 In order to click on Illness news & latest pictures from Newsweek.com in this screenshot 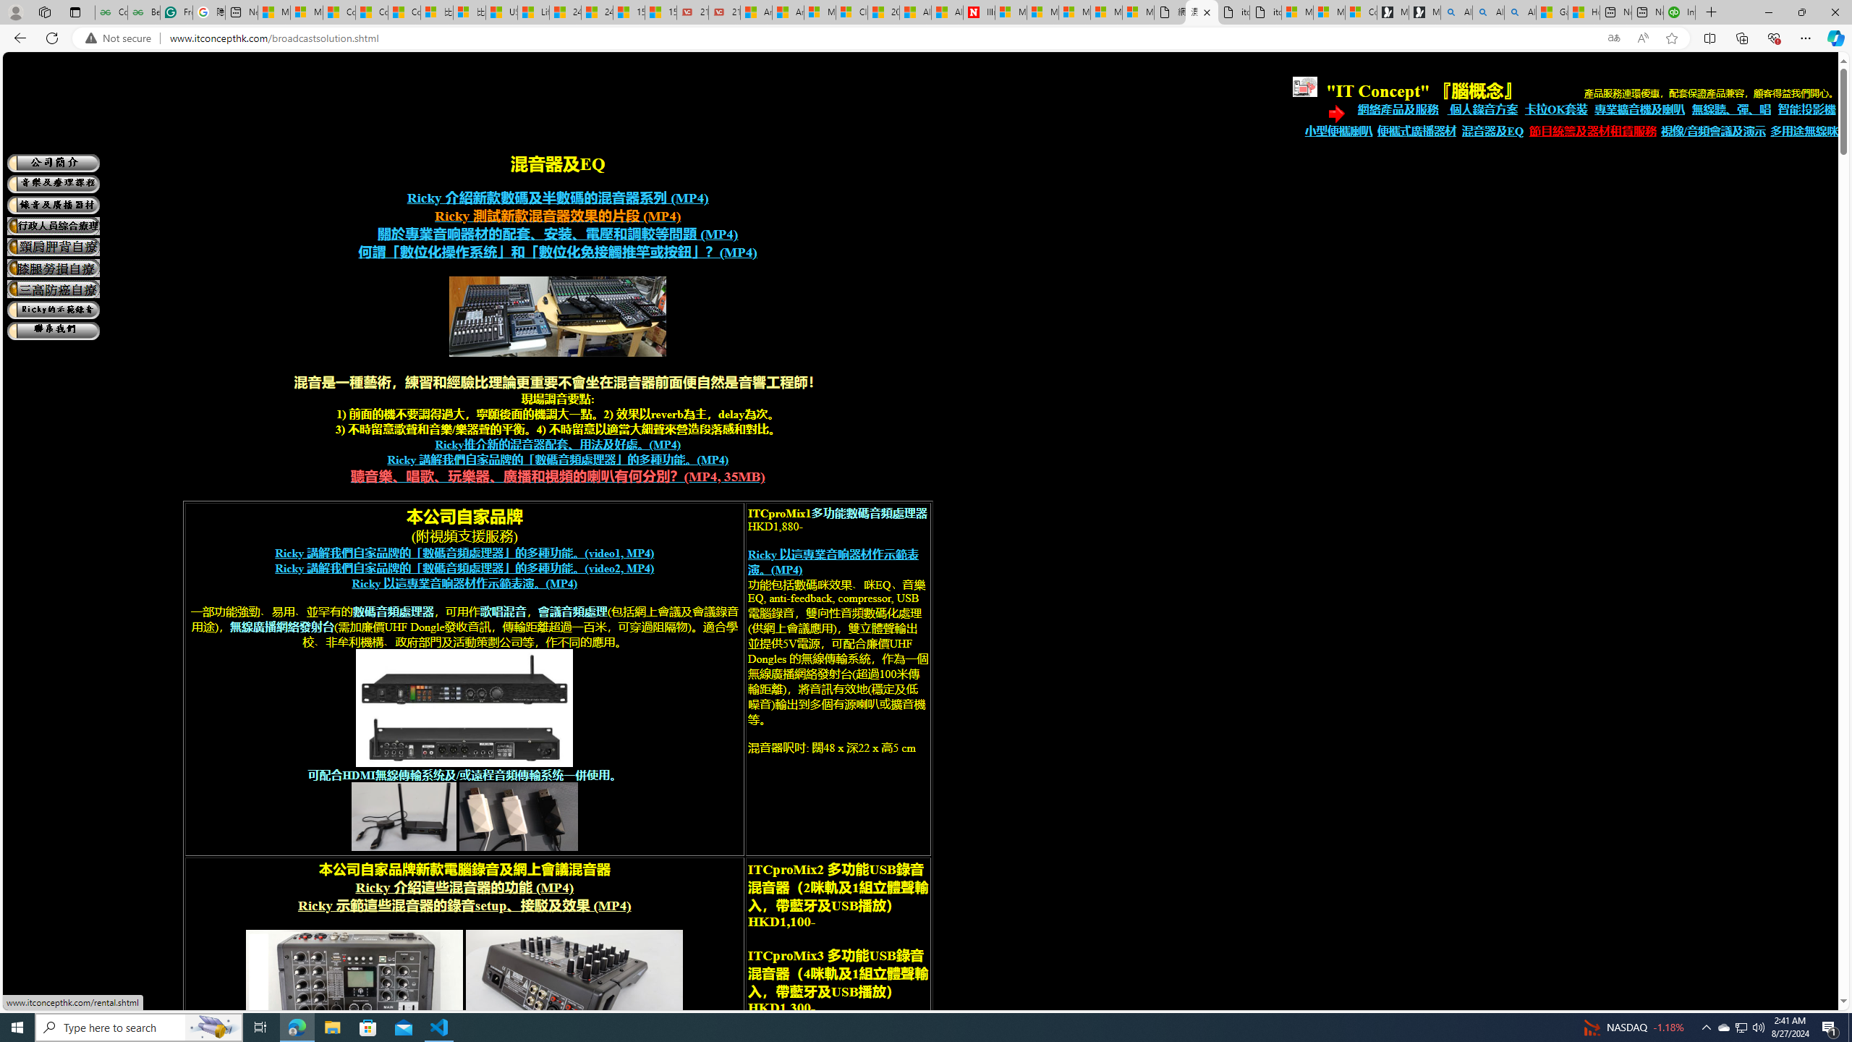, I will do `click(980, 12)`.